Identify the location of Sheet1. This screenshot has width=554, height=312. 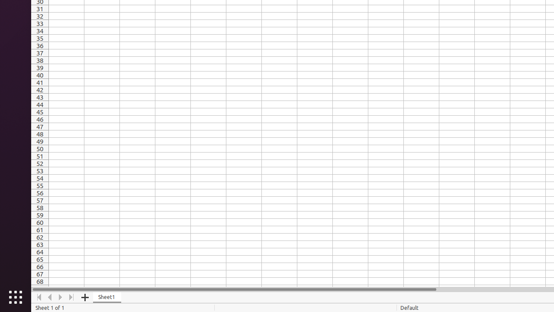
(107, 297).